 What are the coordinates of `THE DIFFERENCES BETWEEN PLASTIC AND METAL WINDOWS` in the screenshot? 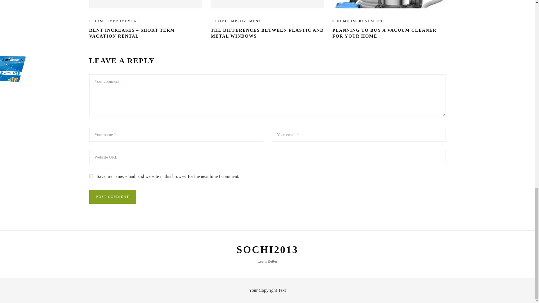 It's located at (267, 33).